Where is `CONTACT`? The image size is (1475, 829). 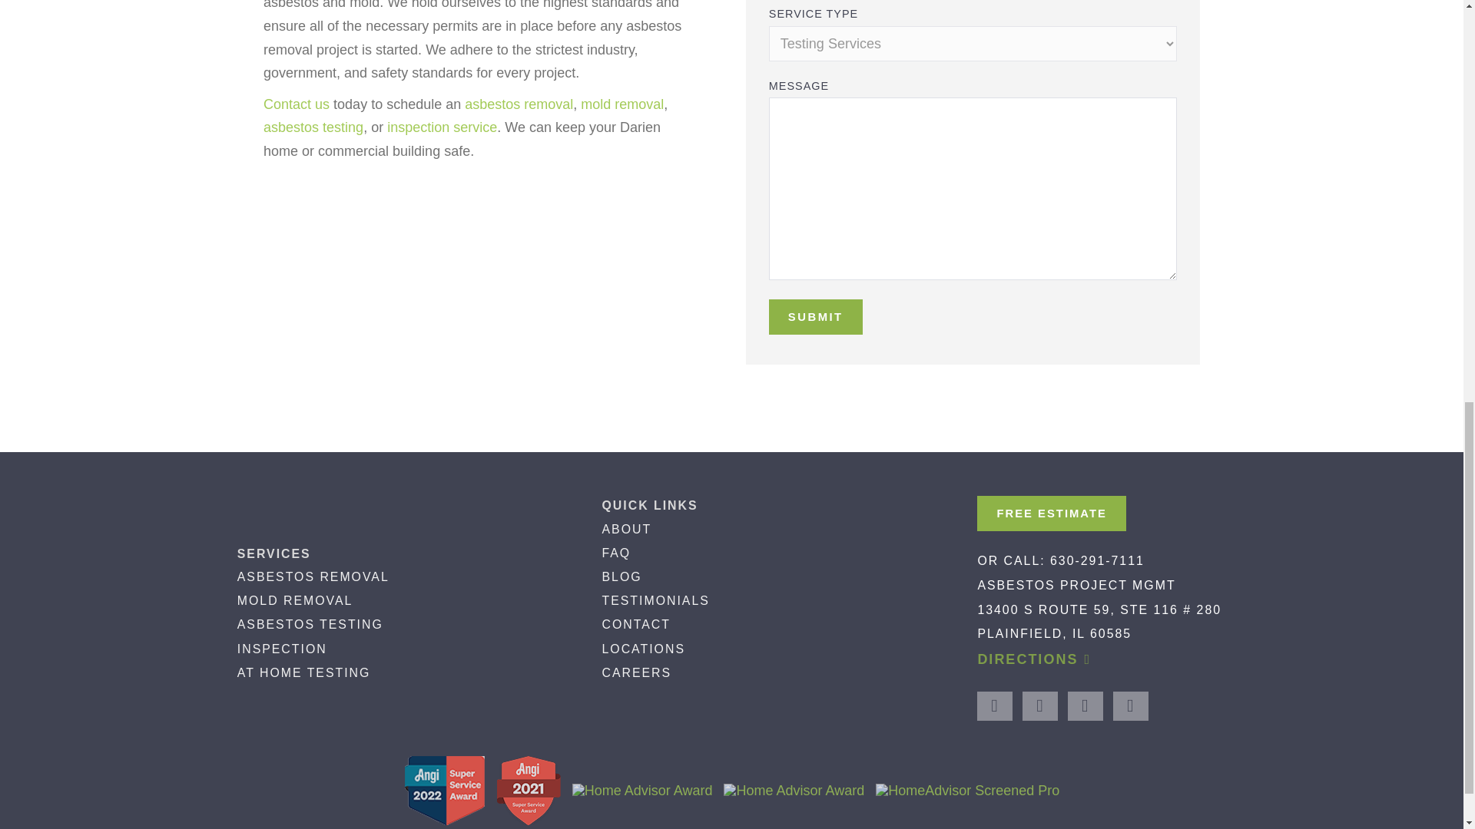
CONTACT is located at coordinates (635, 623).